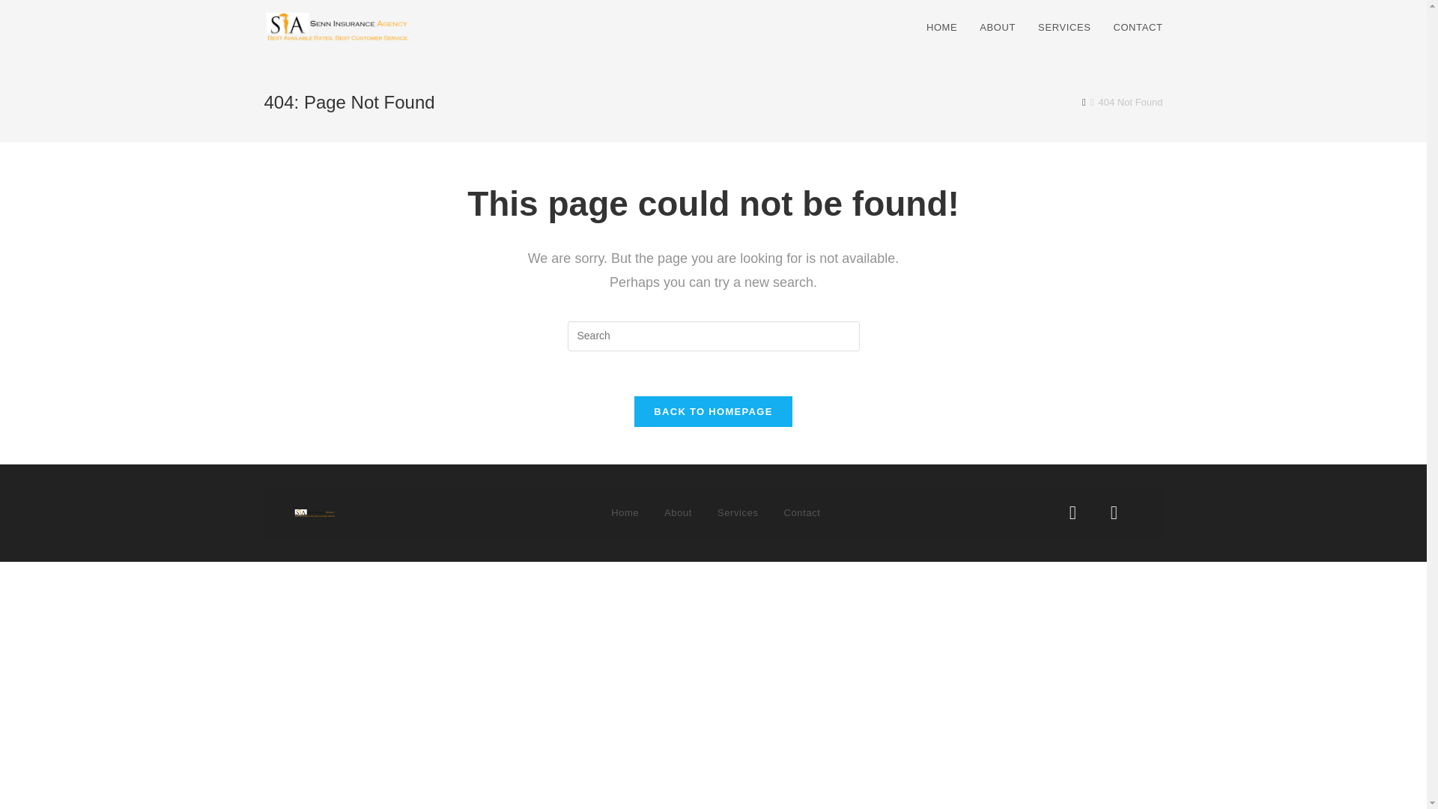  Describe the element at coordinates (713, 412) in the screenshot. I see `BACK TO HOMEPAGE` at that location.